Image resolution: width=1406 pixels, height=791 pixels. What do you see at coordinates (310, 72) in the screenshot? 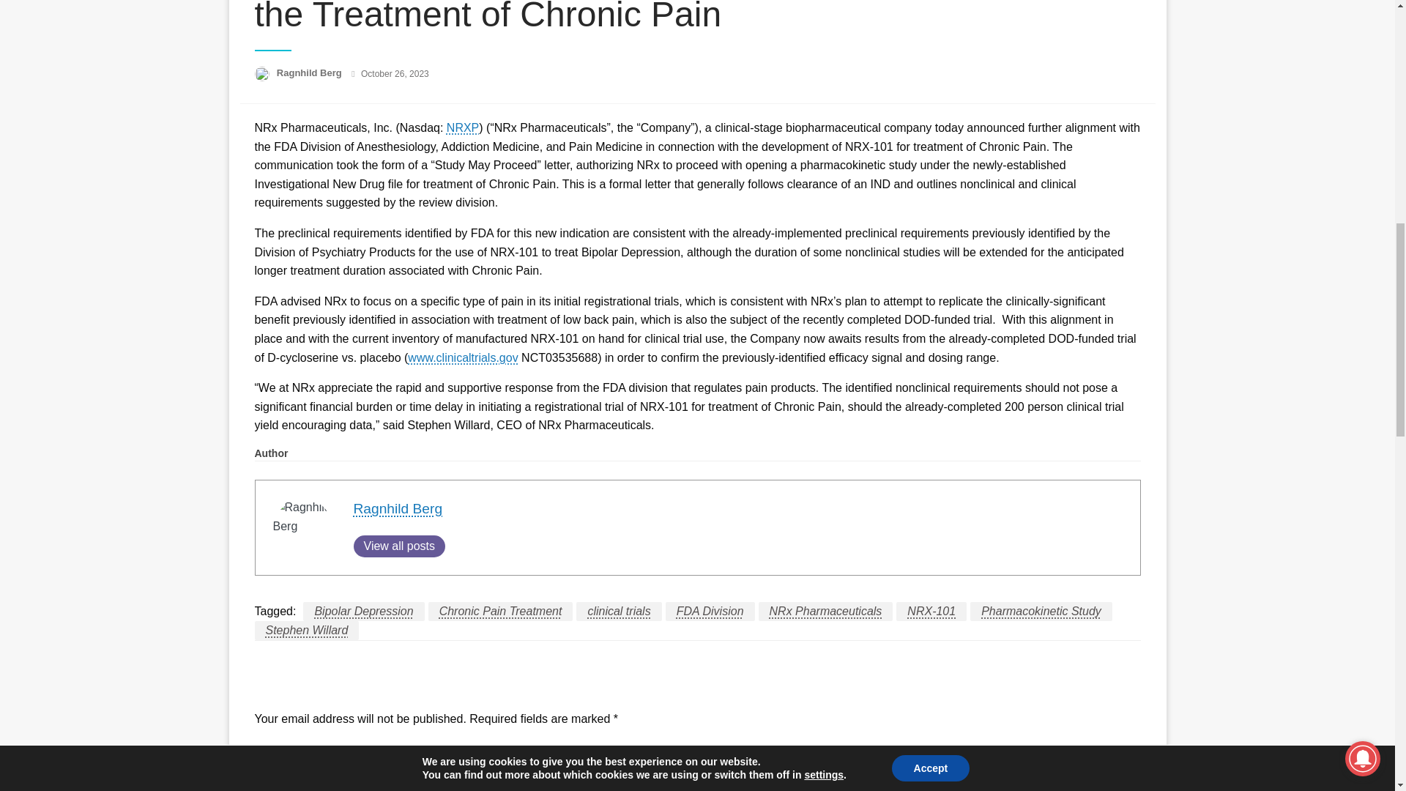
I see `Ragnhild Berg` at bounding box center [310, 72].